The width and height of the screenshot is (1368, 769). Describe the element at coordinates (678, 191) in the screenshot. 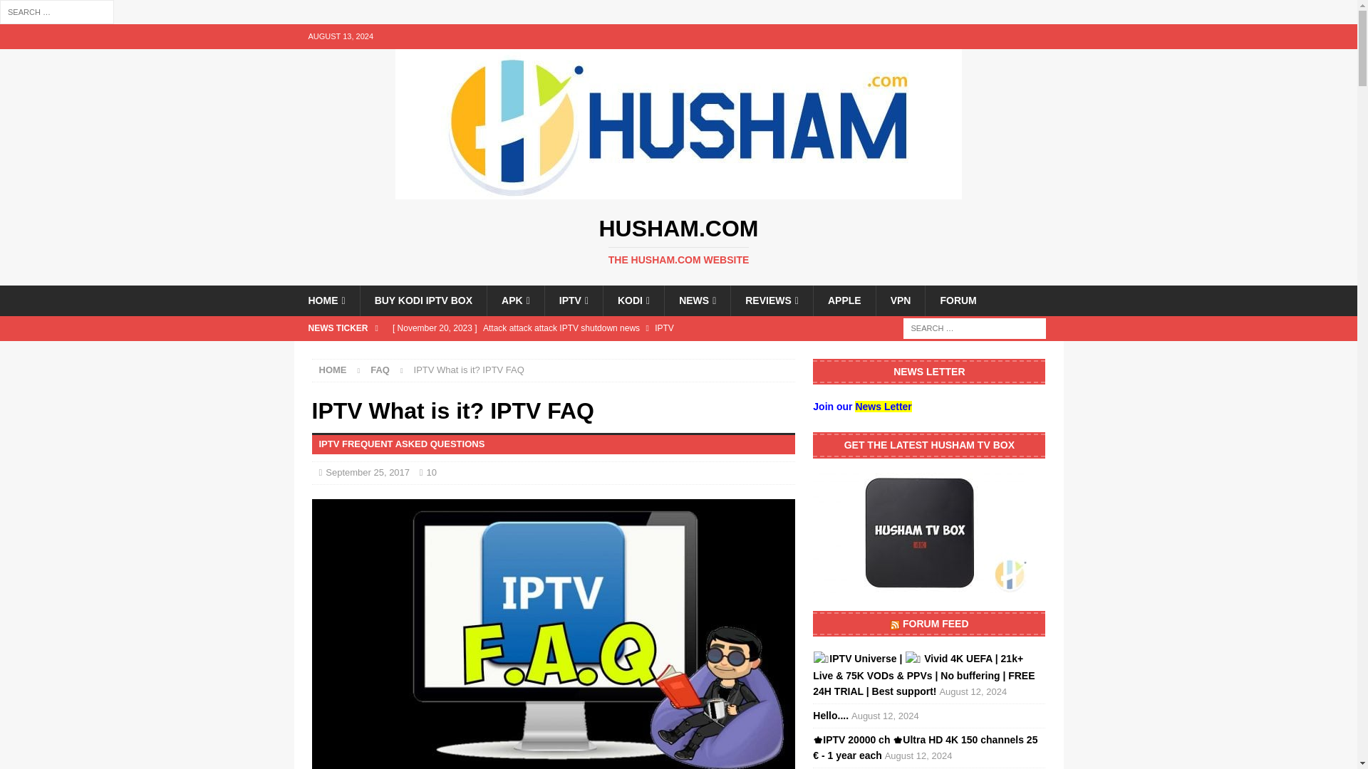

I see `Attack attack attack IPTV shutdown news` at that location.